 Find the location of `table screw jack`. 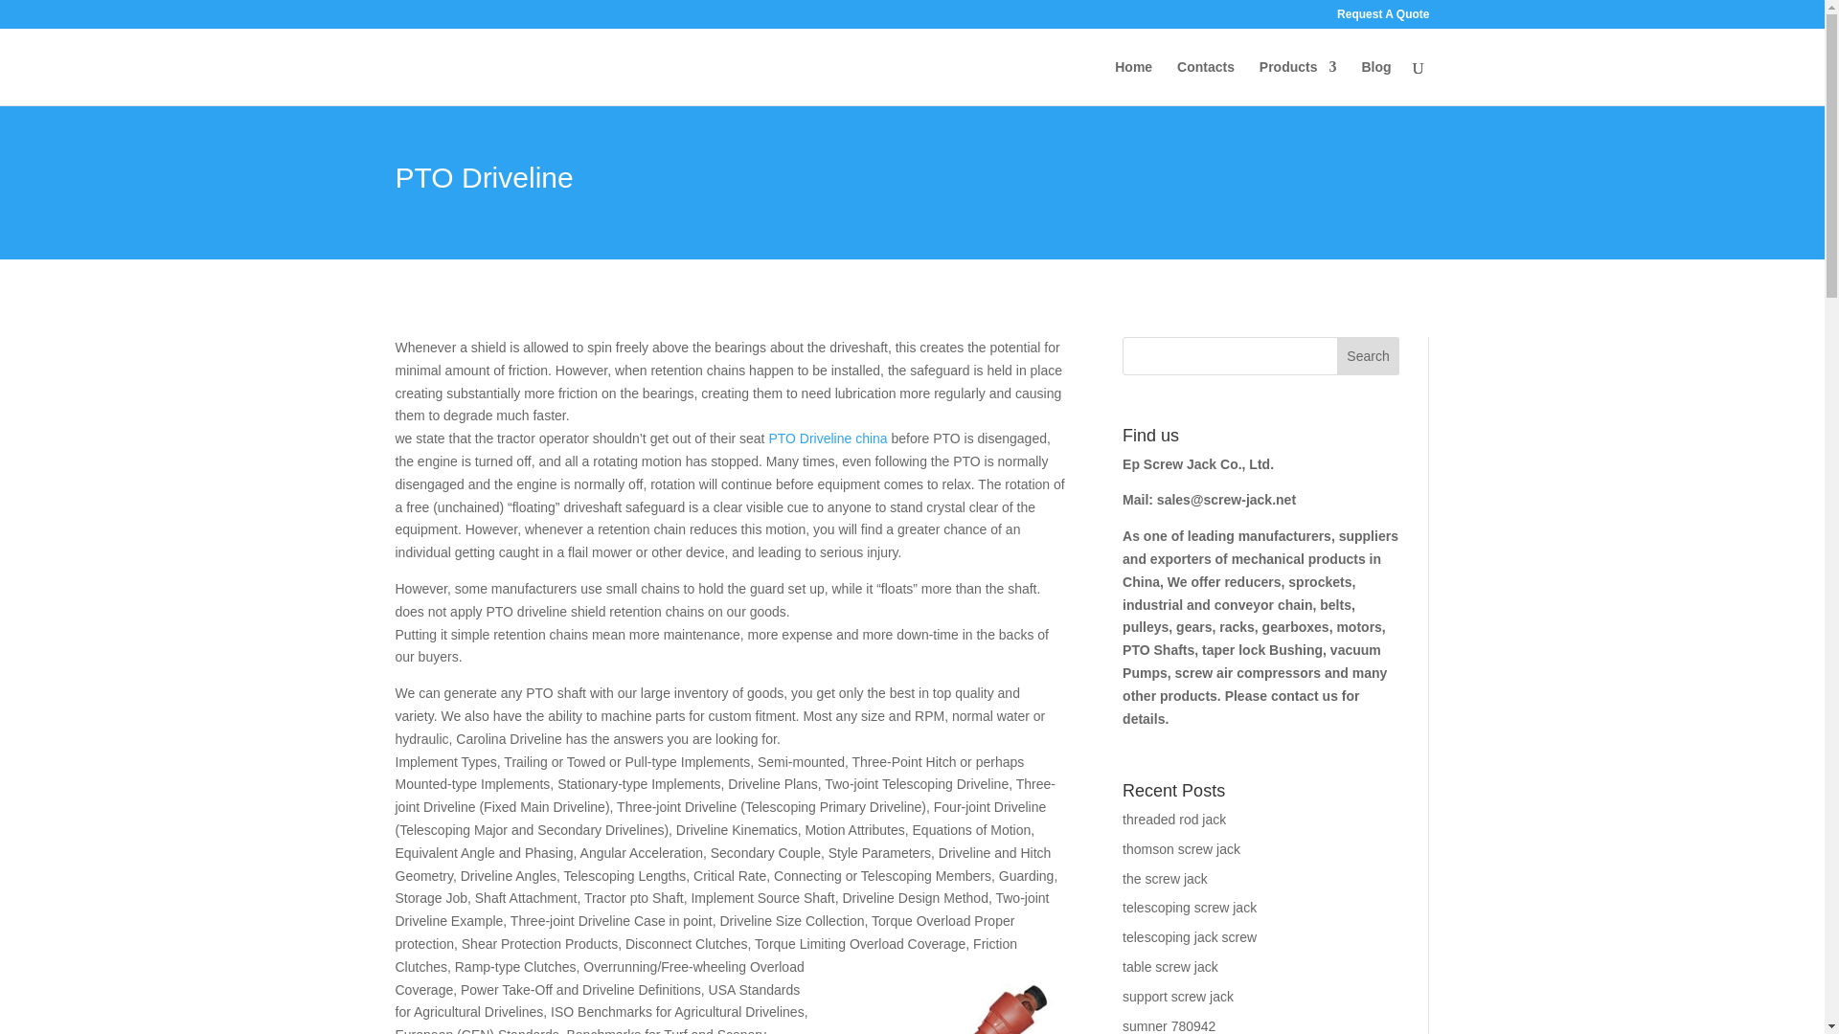

table screw jack is located at coordinates (1169, 967).